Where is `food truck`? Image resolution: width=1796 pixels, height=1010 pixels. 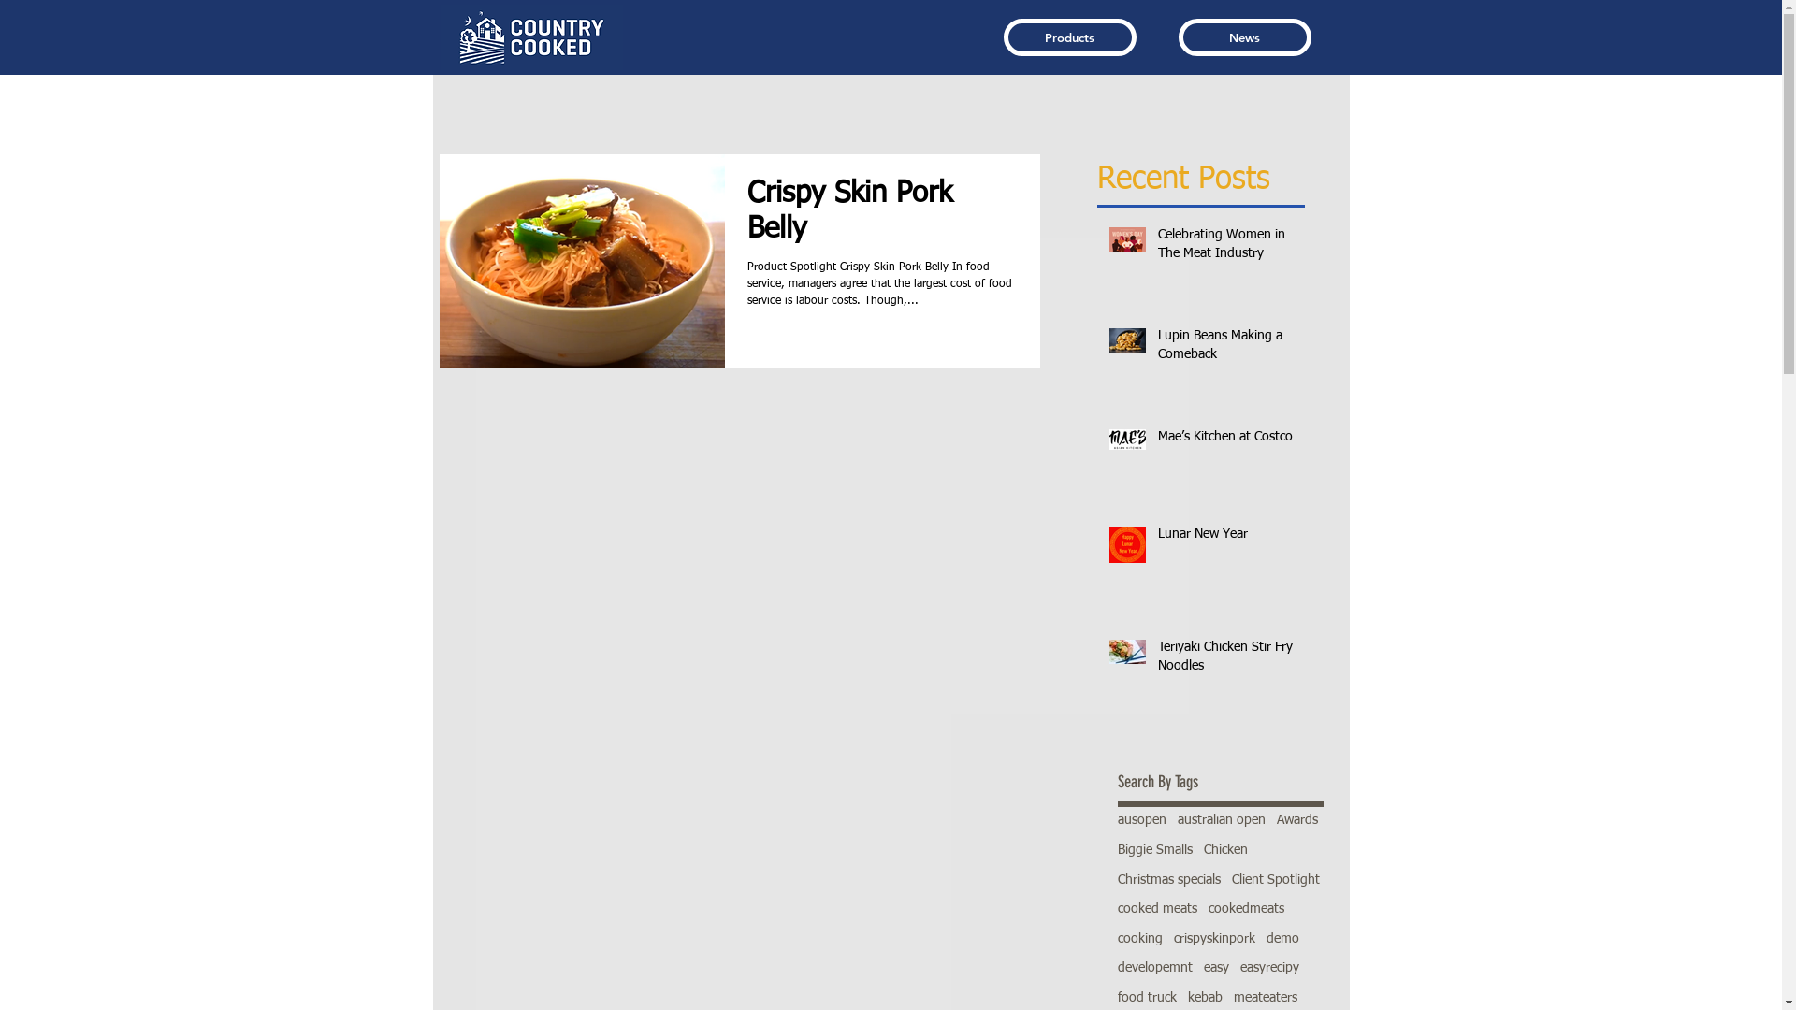 food truck is located at coordinates (1147, 999).